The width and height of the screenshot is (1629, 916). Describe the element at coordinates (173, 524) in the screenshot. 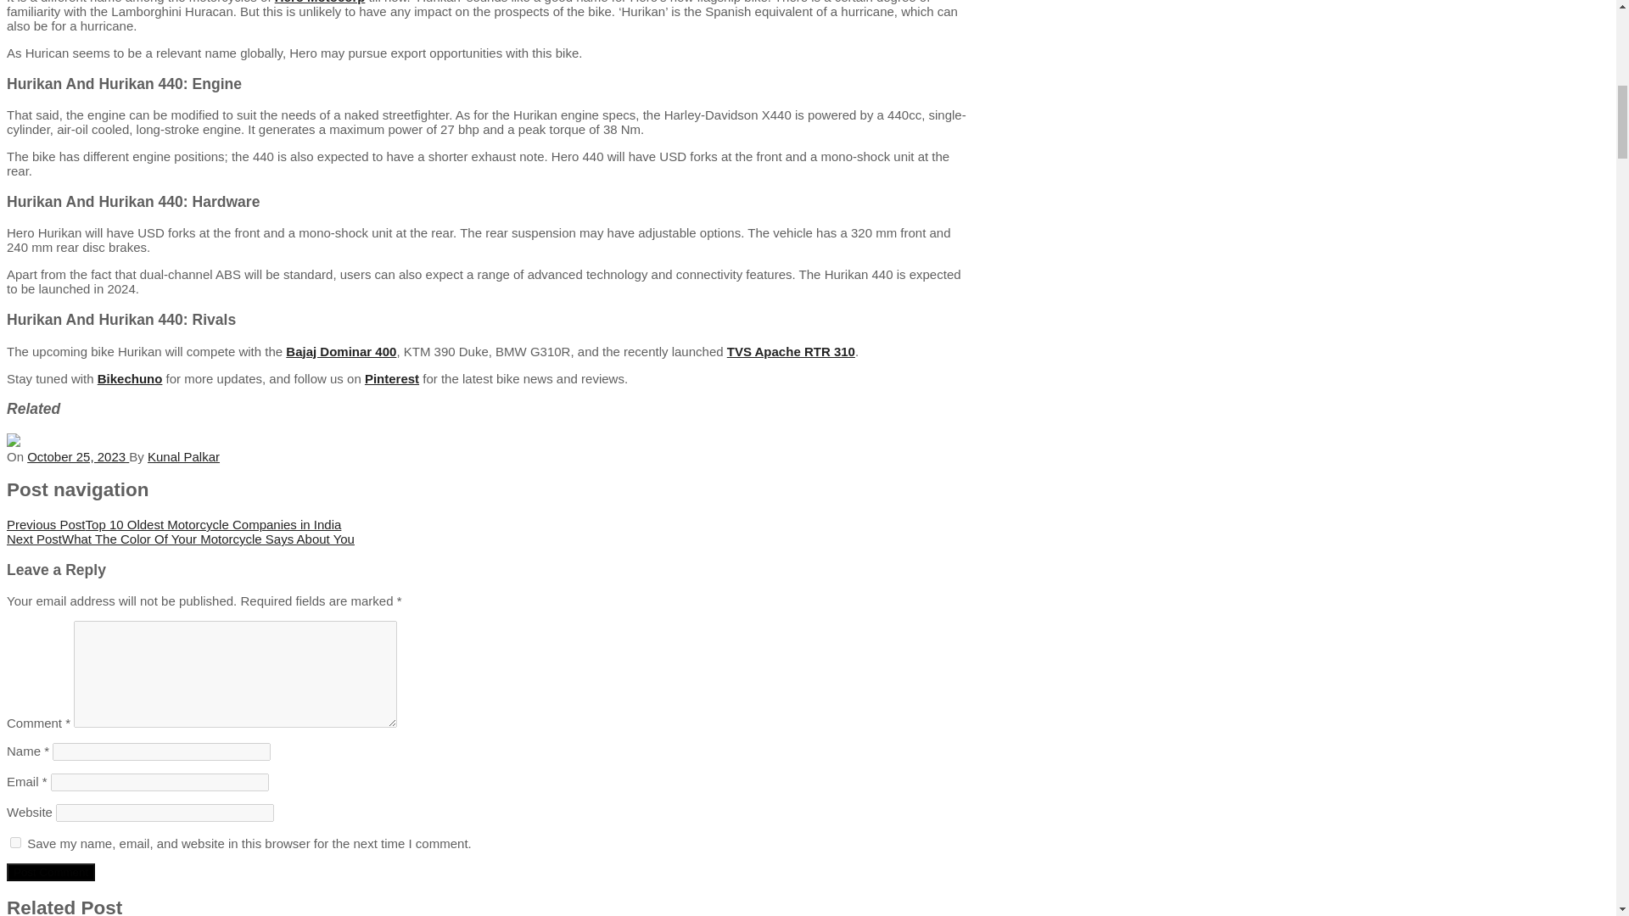

I see `Previous PostTop 10 Oldest Motorcycle Companies in India` at that location.